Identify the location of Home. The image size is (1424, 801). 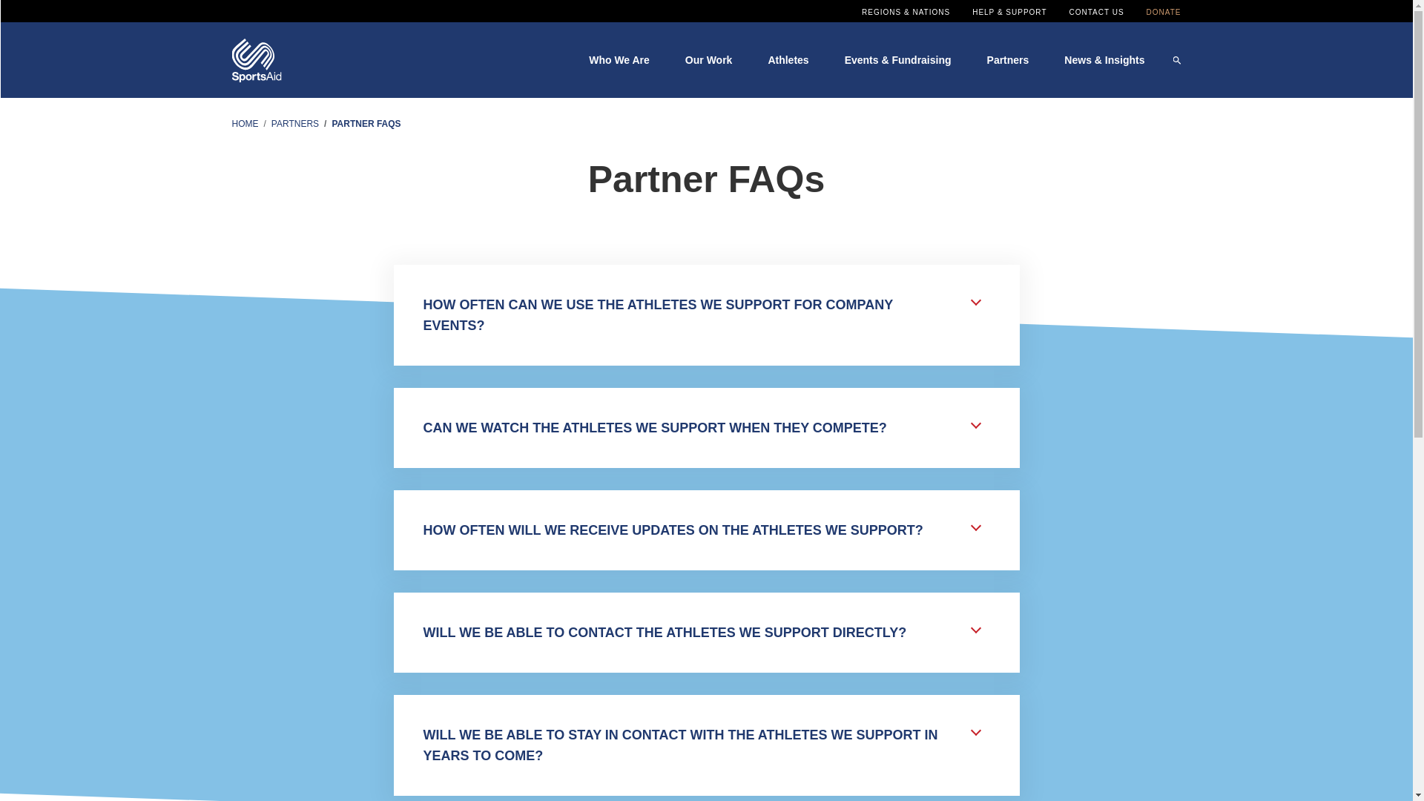
(255, 58).